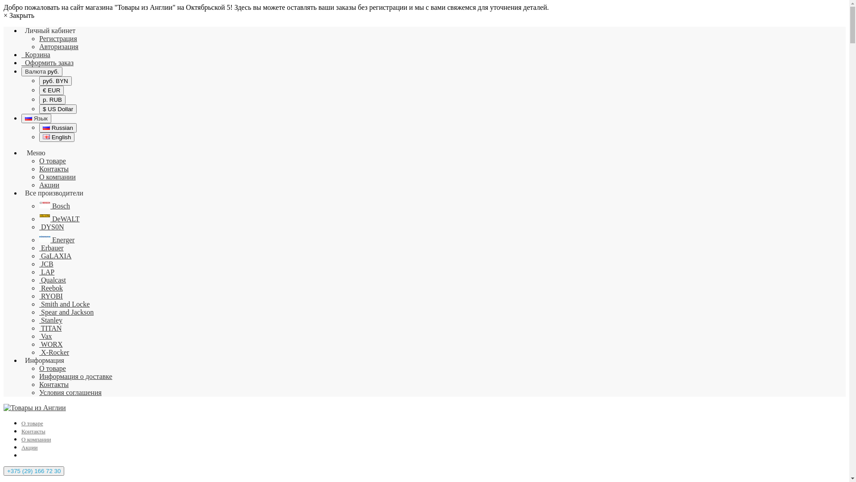  Describe the element at coordinates (52, 227) in the screenshot. I see `DYS0N` at that location.